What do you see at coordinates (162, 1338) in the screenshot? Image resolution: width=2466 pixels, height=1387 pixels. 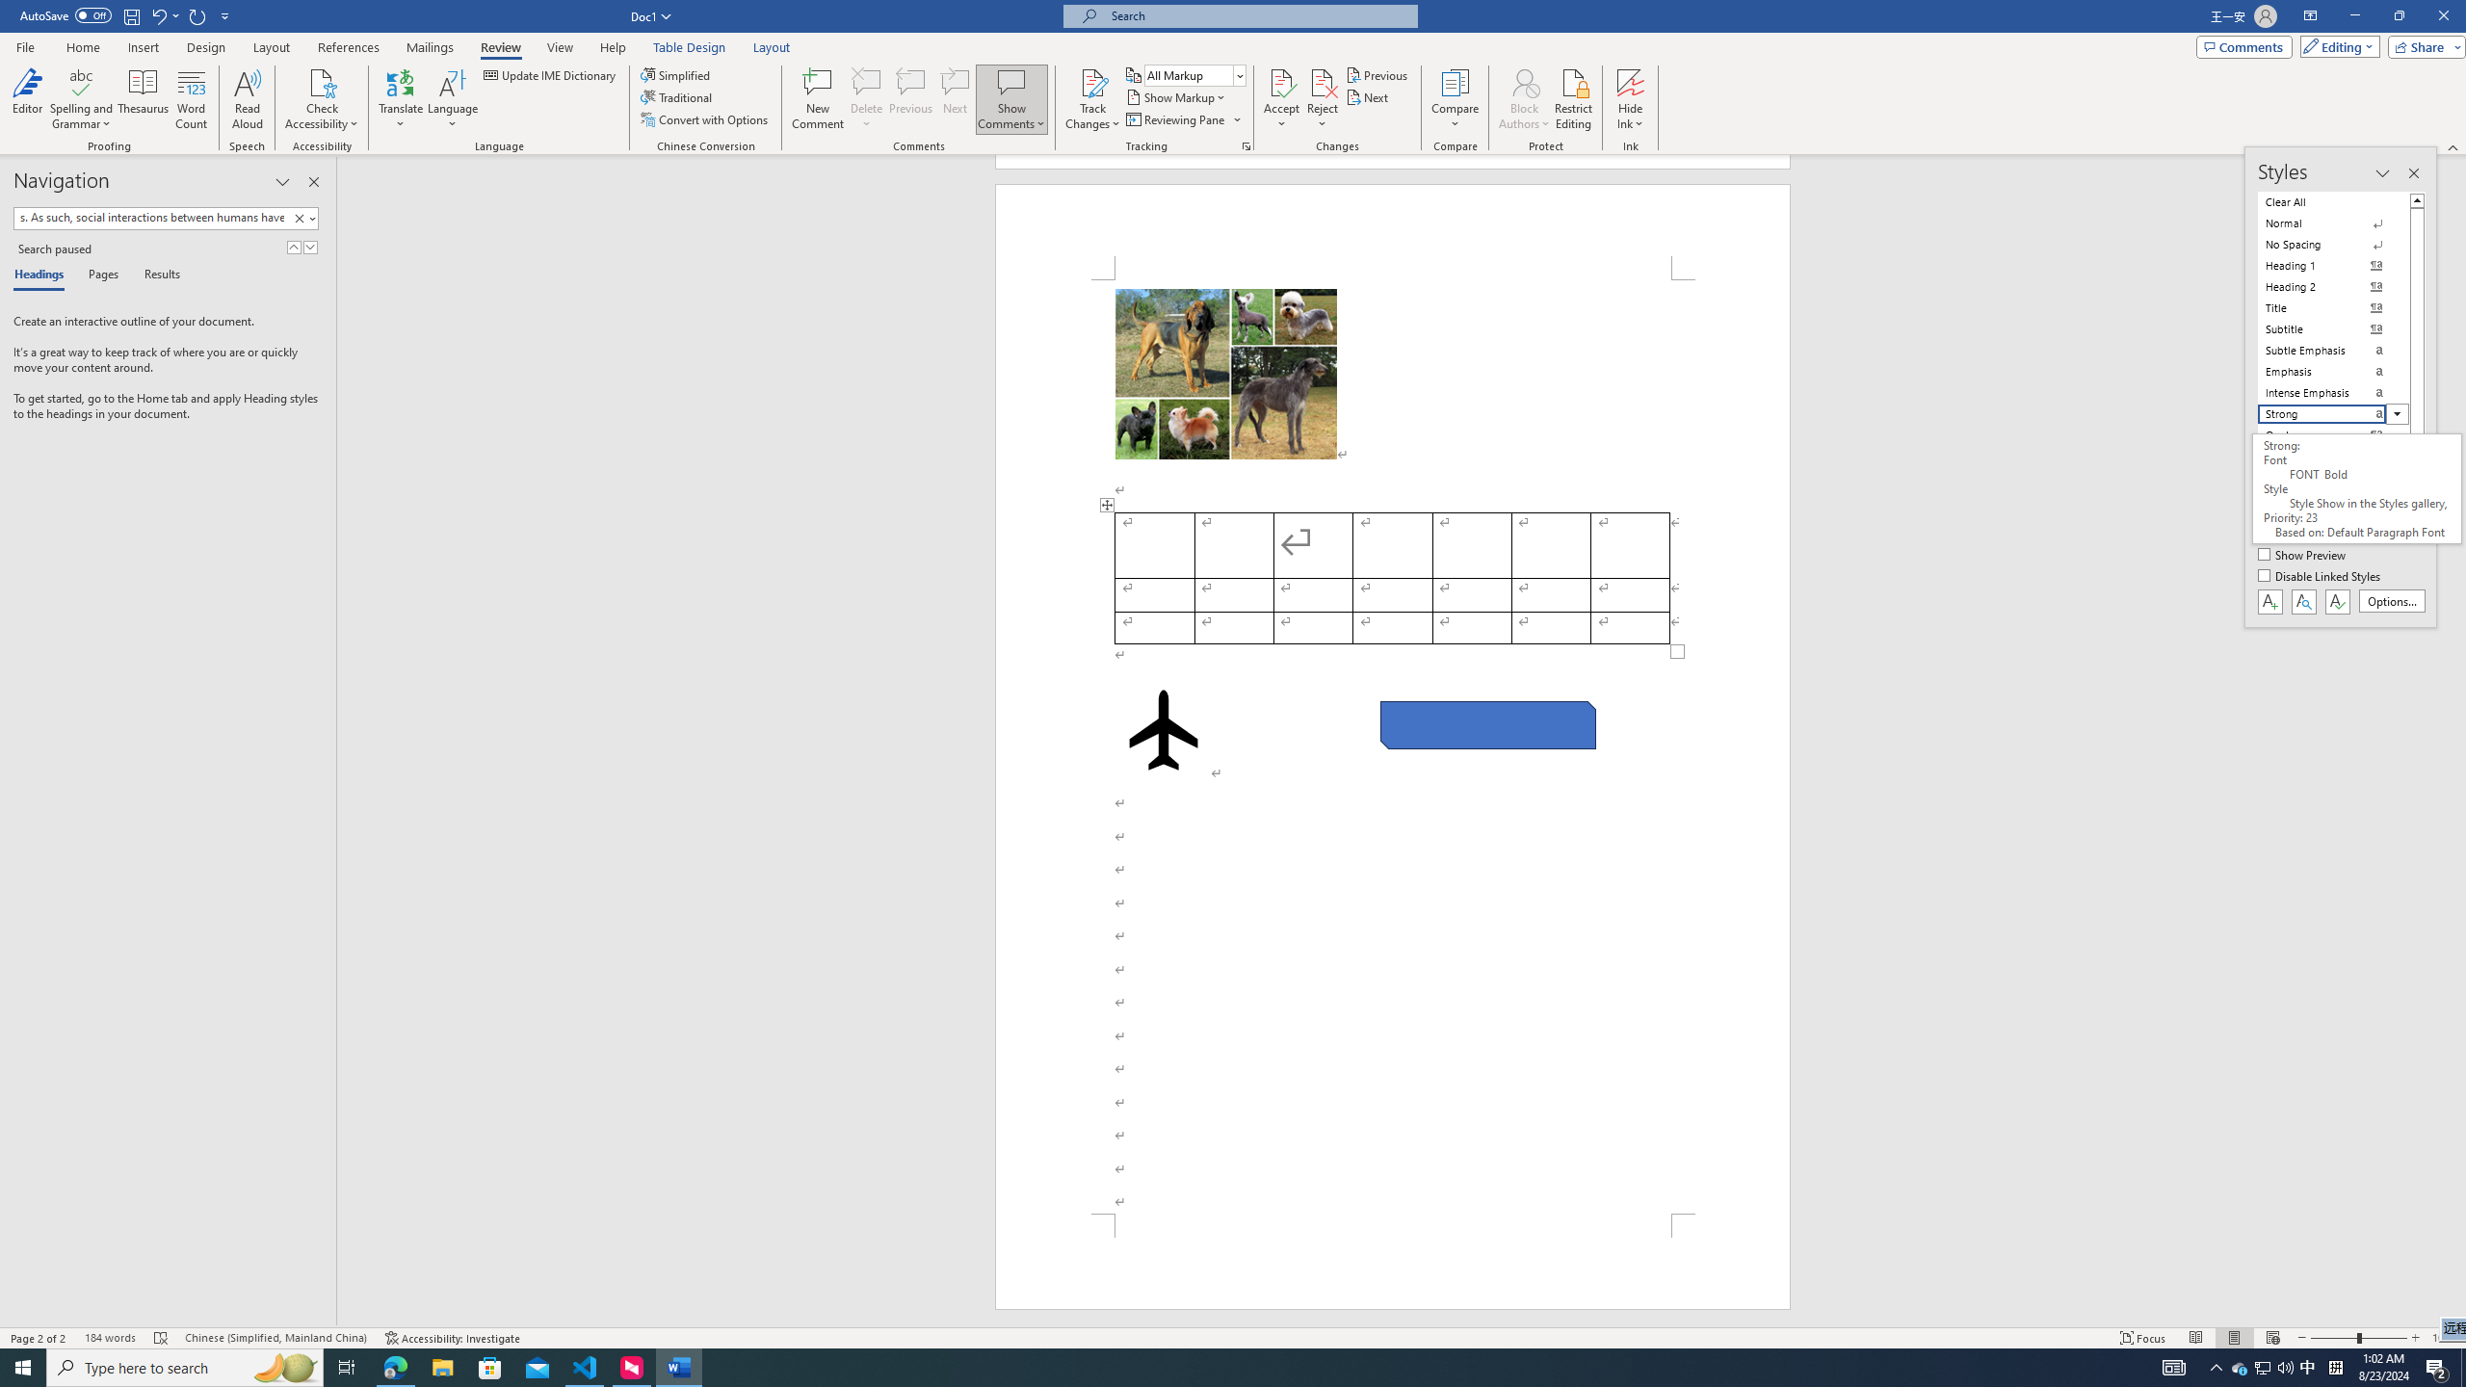 I see `Spelling and Grammar Check Errors` at bounding box center [162, 1338].